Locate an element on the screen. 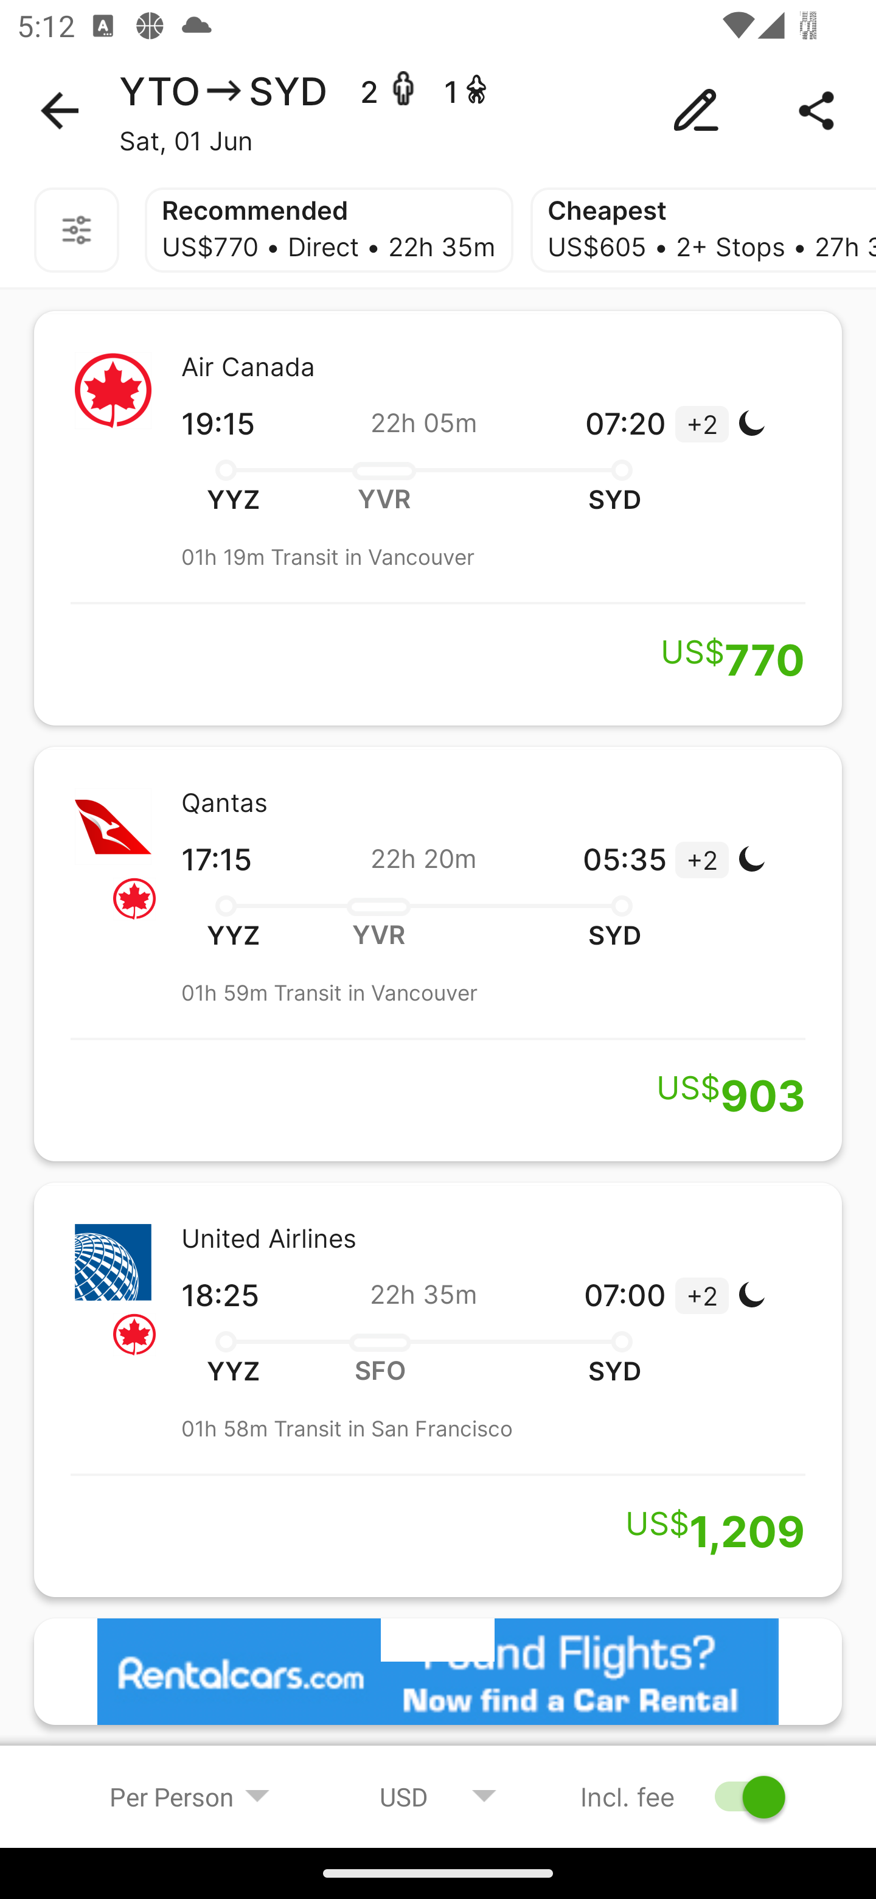 The width and height of the screenshot is (876, 1899). USD is located at coordinates (438, 1796).